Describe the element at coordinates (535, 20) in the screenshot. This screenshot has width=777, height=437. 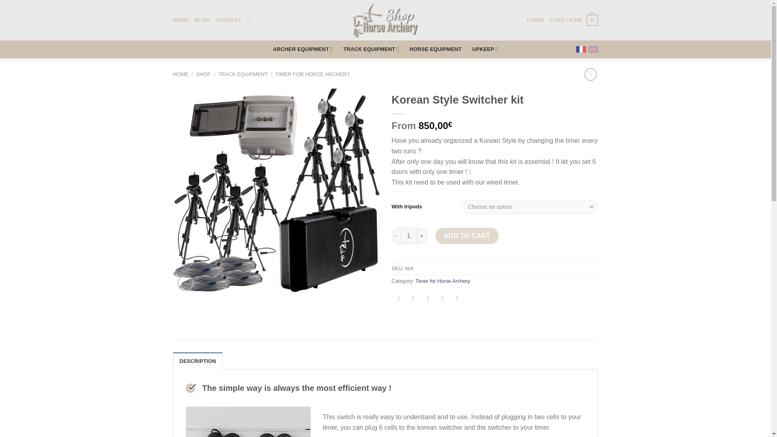
I see `LOGIN` at that location.